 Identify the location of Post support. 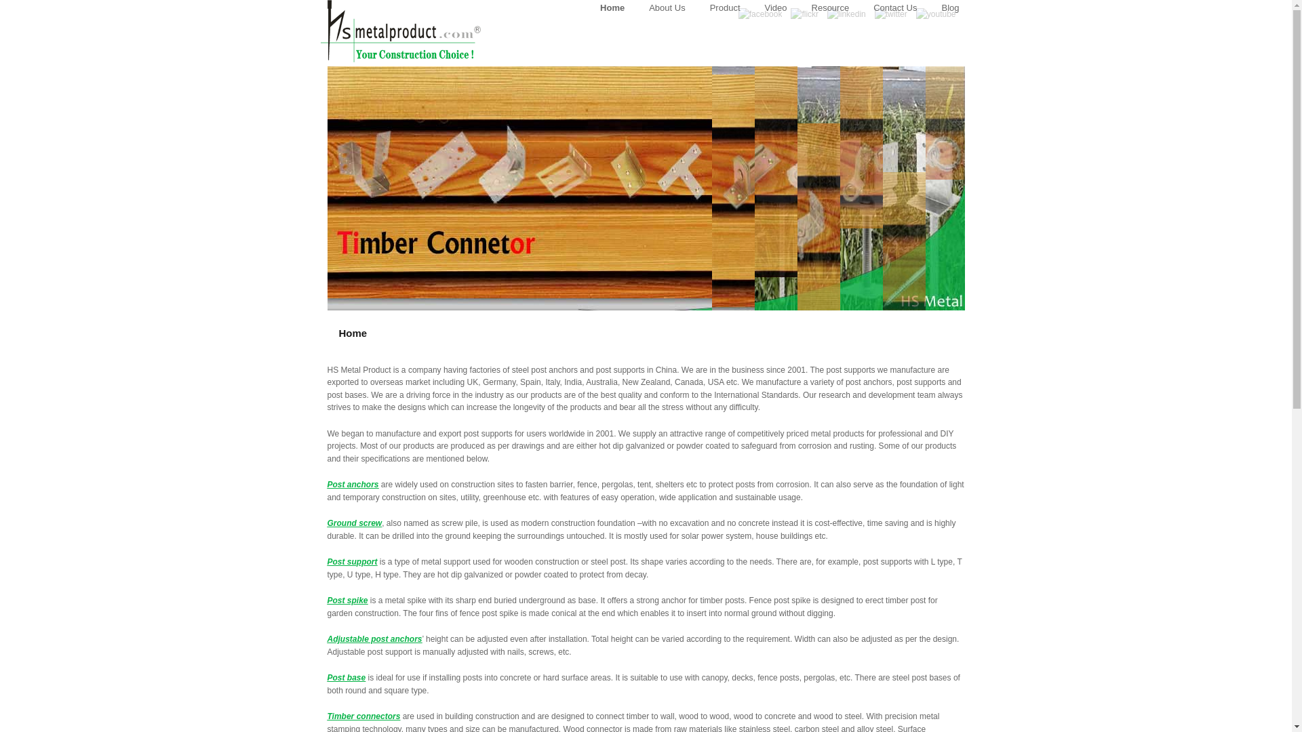
(351, 561).